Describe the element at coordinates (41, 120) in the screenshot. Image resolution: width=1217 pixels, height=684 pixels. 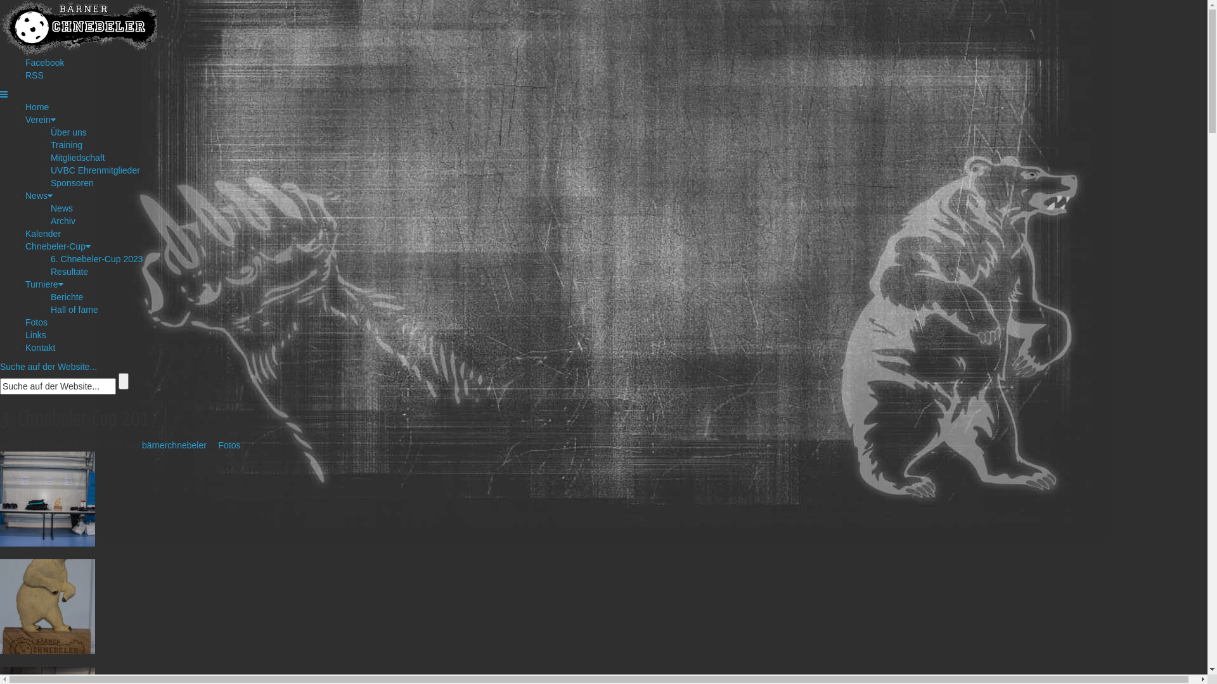
I see `Verein` at that location.